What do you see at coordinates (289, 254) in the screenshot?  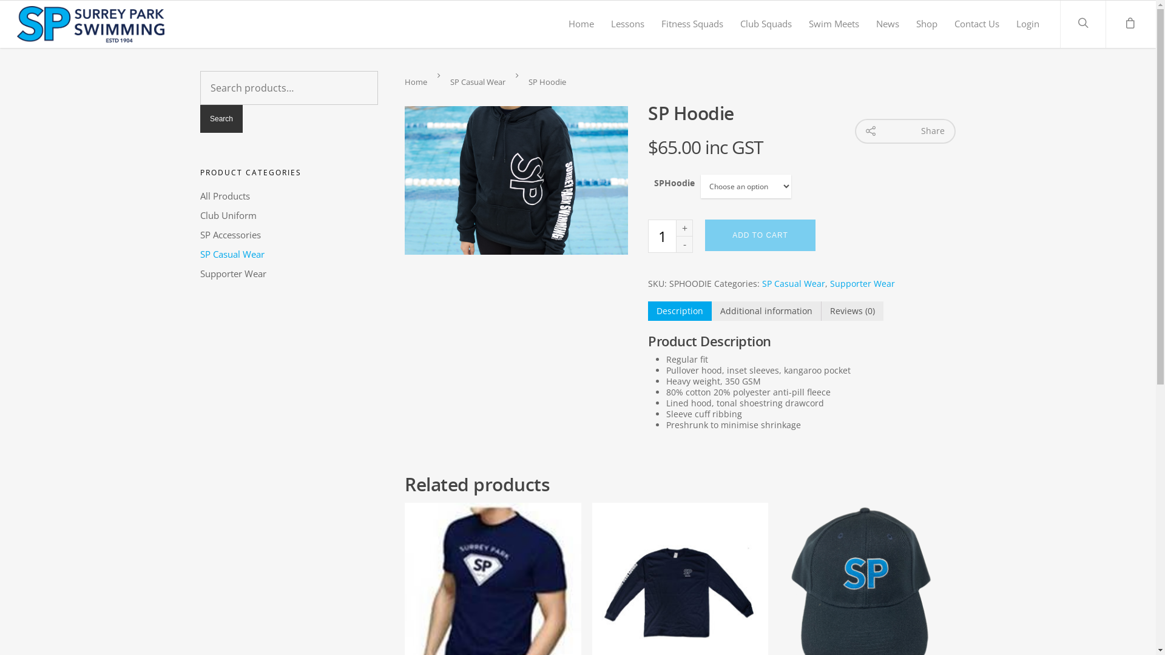 I see `SP Casual Wear` at bounding box center [289, 254].